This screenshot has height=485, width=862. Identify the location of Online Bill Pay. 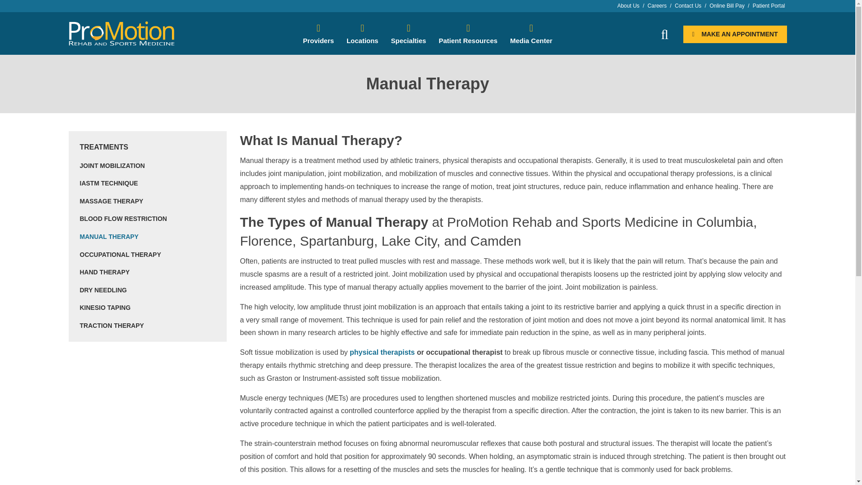
(727, 6).